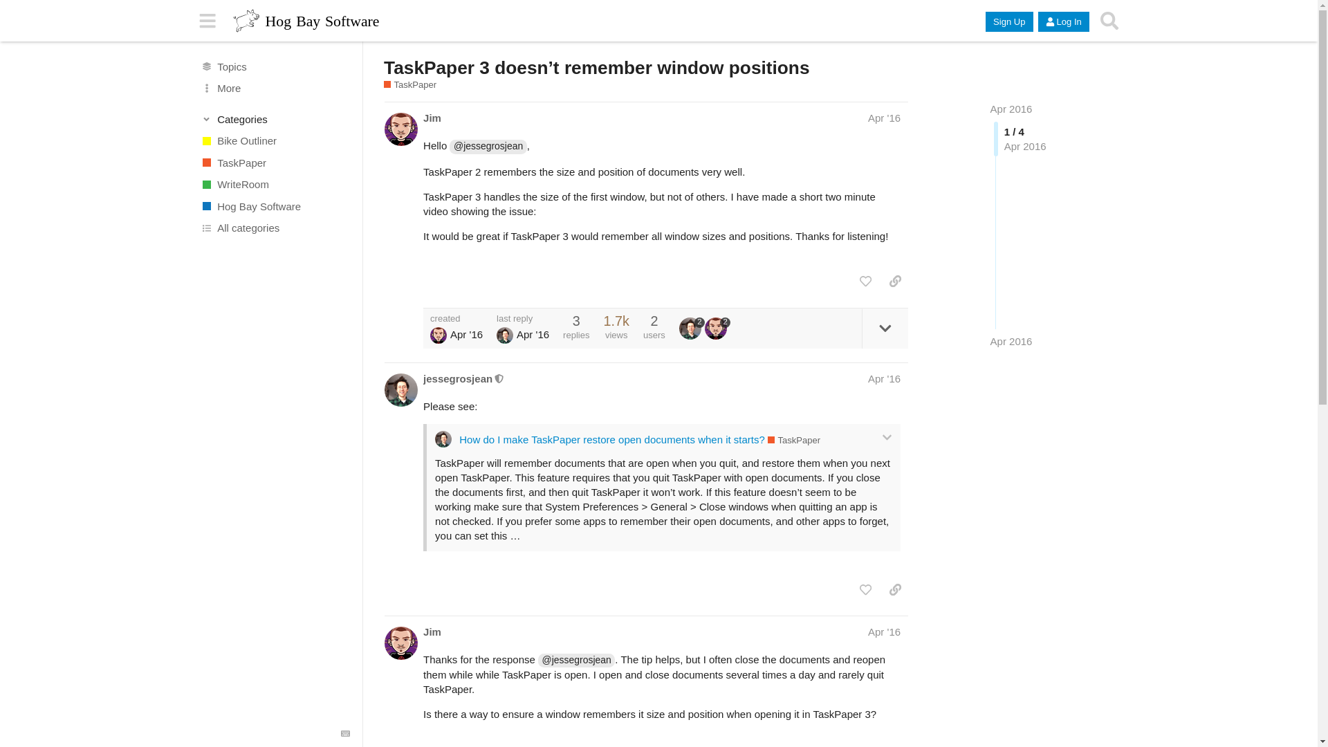 This screenshot has height=747, width=1328. I want to click on Apr 2016, so click(1011, 109).